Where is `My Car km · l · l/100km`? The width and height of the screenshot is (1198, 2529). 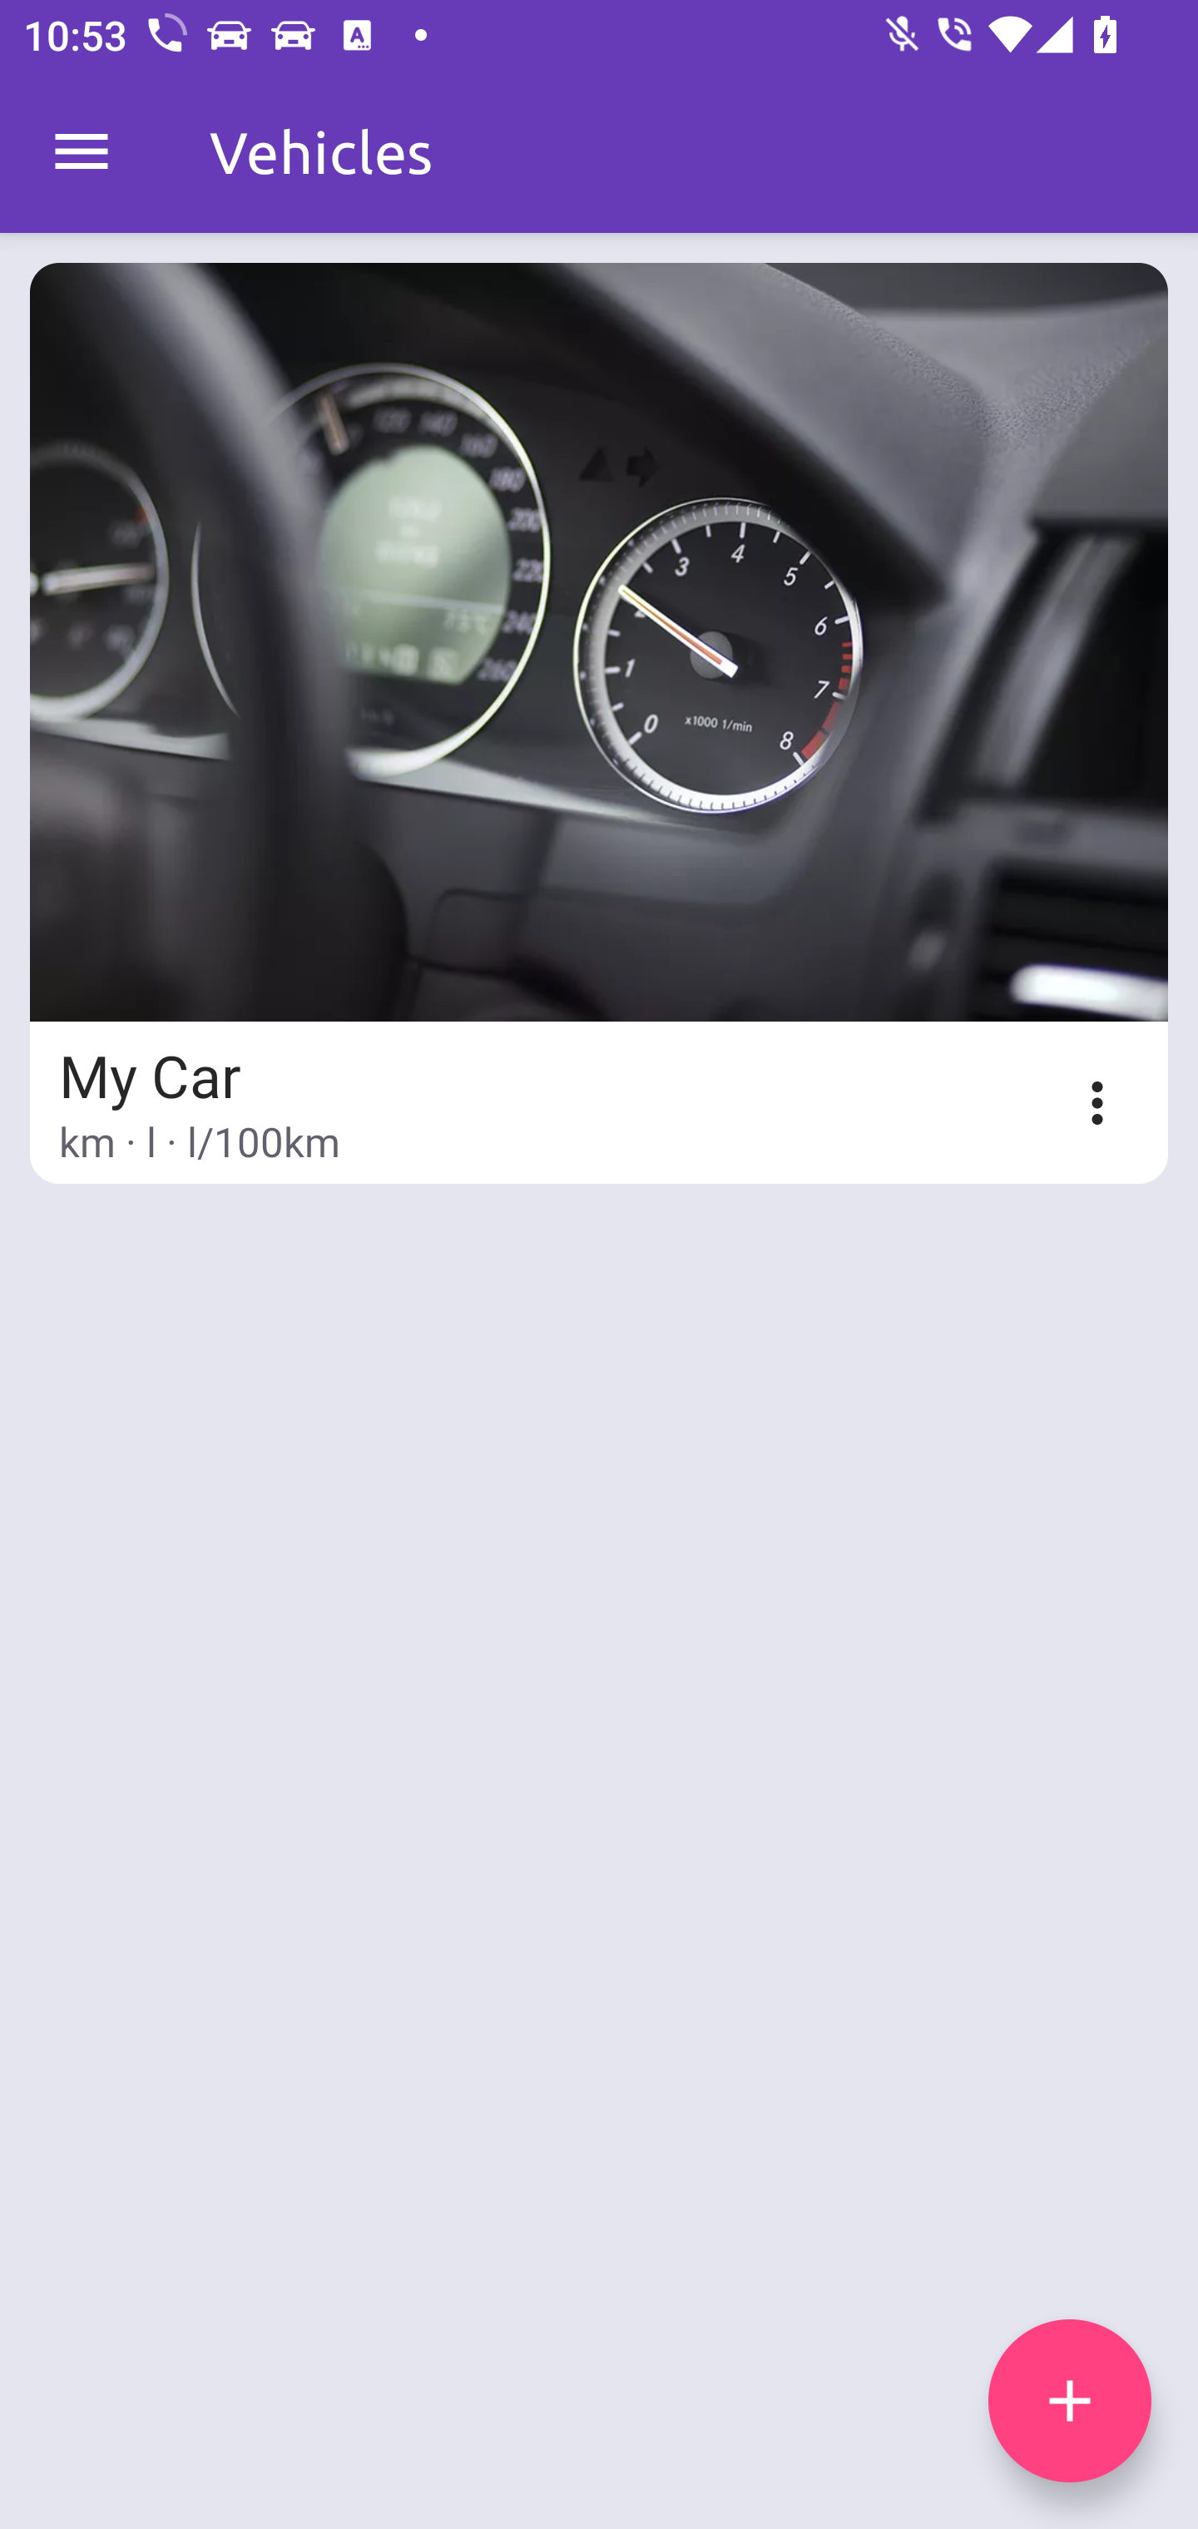
My Car km · l · l/100km is located at coordinates (599, 723).